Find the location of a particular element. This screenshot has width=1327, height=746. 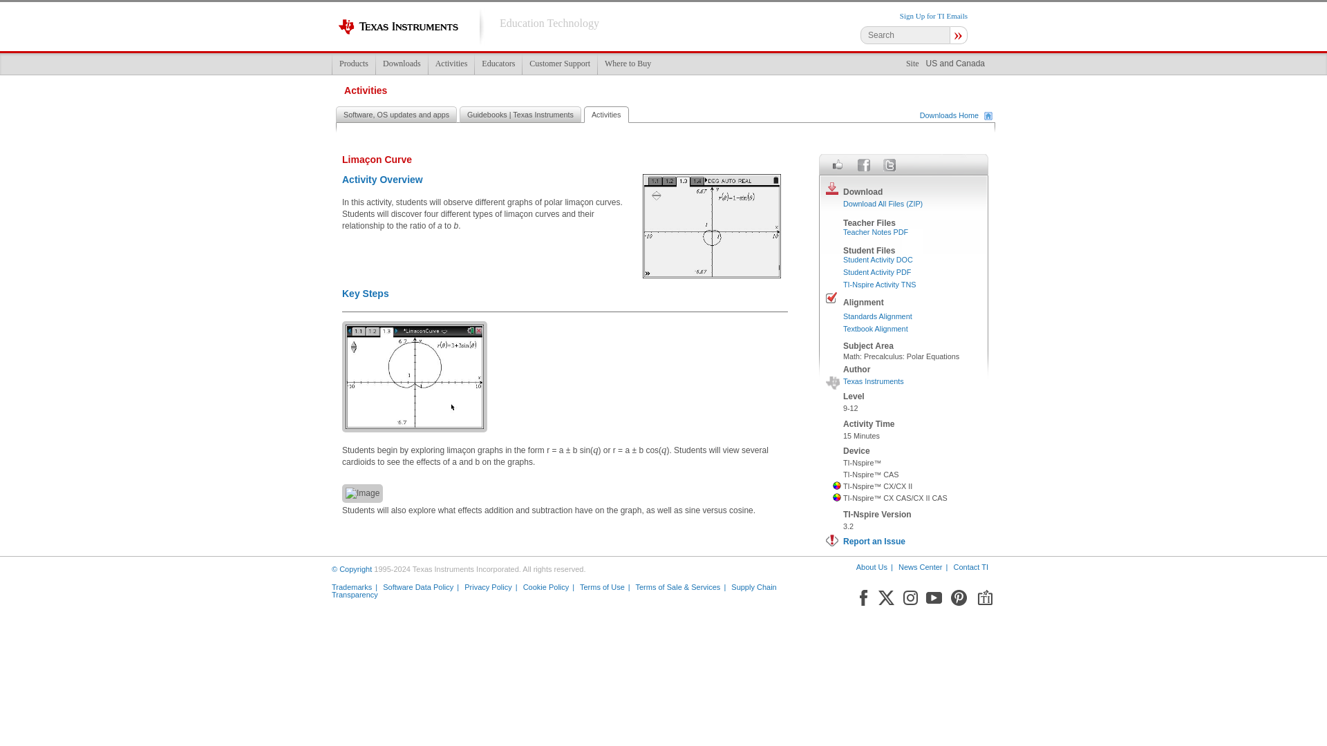

Twitter is located at coordinates (889, 164).